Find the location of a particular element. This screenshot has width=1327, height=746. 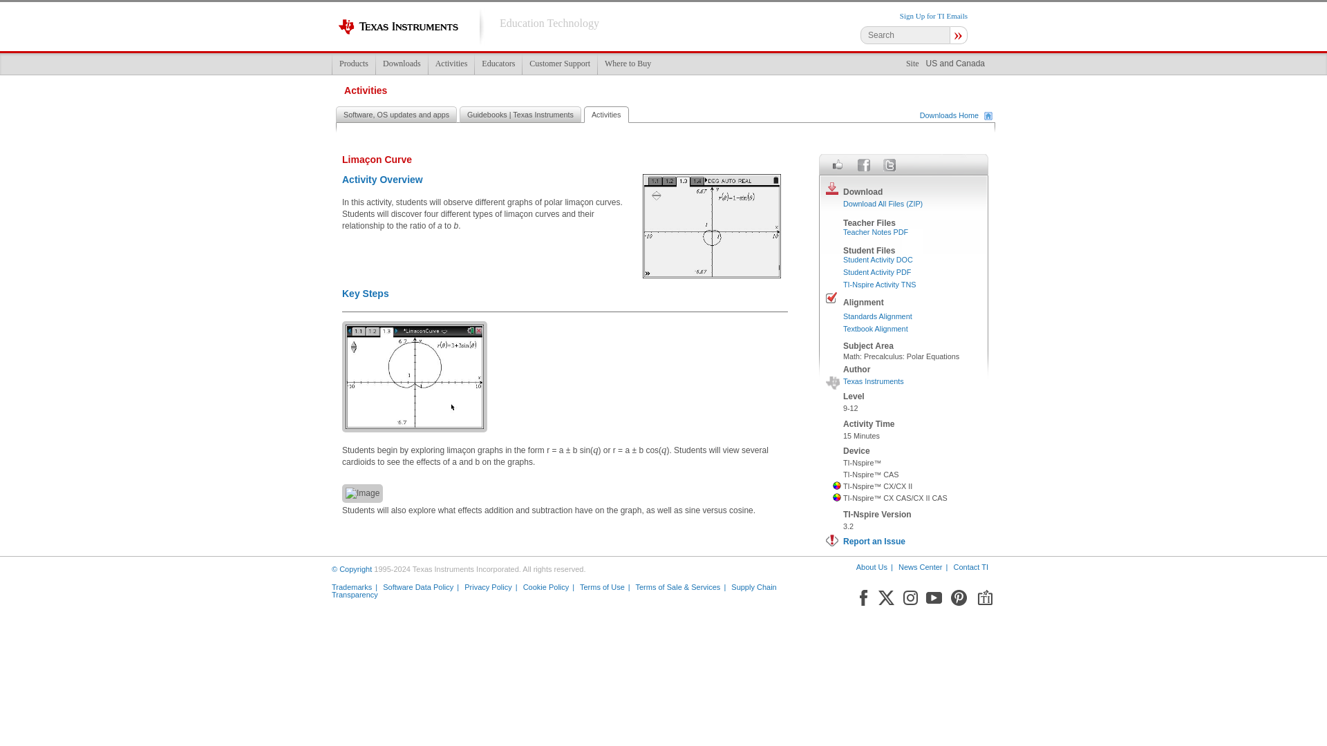

Twitter is located at coordinates (889, 164).